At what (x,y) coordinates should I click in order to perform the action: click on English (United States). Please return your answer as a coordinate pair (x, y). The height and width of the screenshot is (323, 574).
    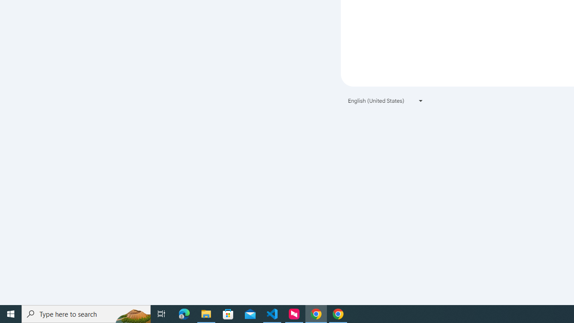
    Looking at the image, I should click on (386, 100).